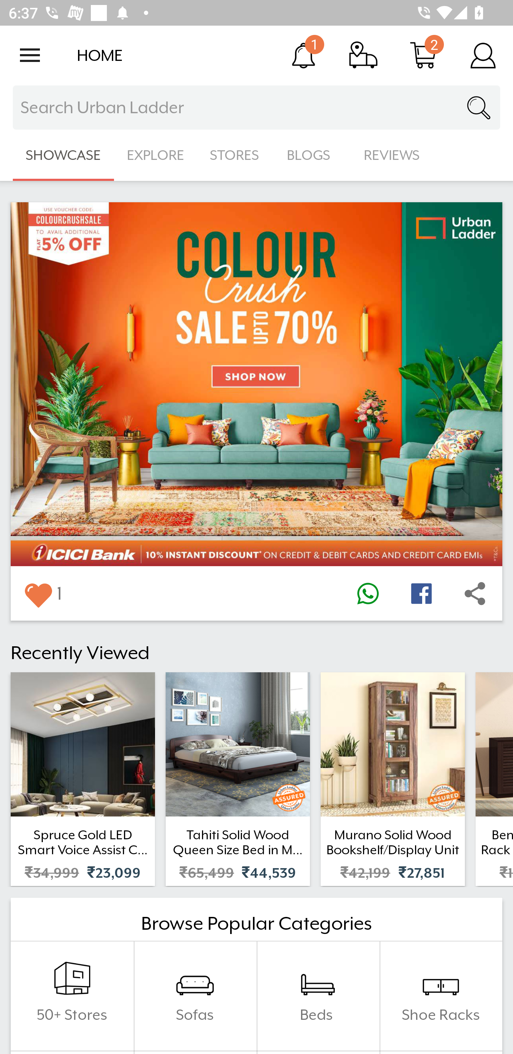  What do you see at coordinates (195, 996) in the screenshot?
I see `Sofas` at bounding box center [195, 996].